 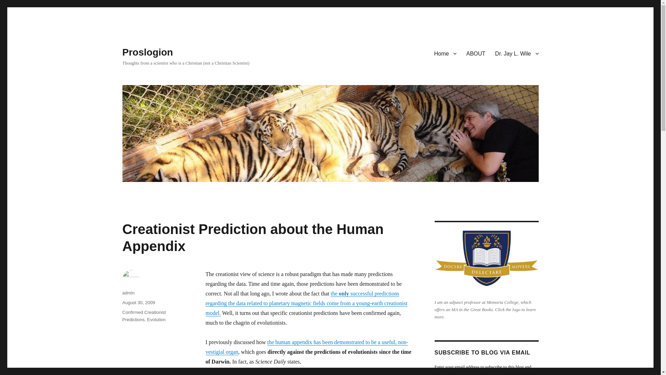 What do you see at coordinates (138, 303) in the screenshot?
I see `August 30, 2009` at bounding box center [138, 303].